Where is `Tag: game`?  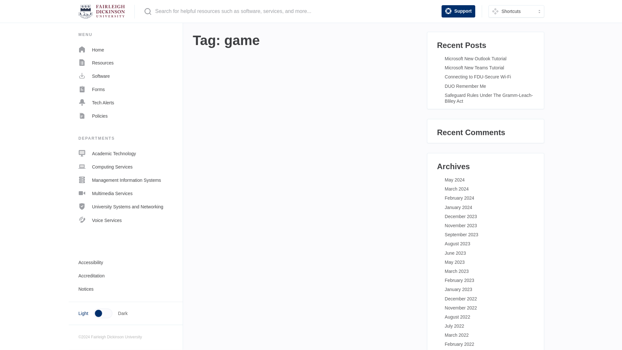
Tag: game is located at coordinates (305, 41).